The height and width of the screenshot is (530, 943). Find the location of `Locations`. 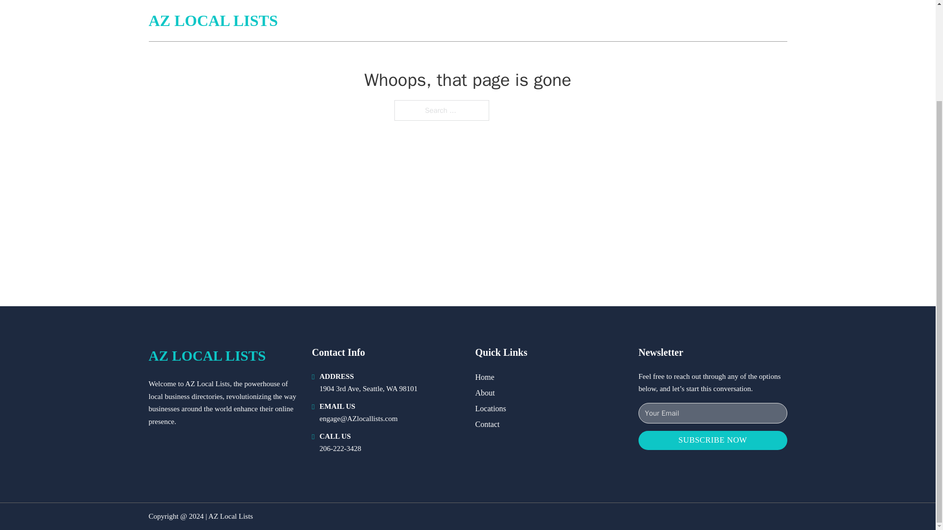

Locations is located at coordinates (491, 408).